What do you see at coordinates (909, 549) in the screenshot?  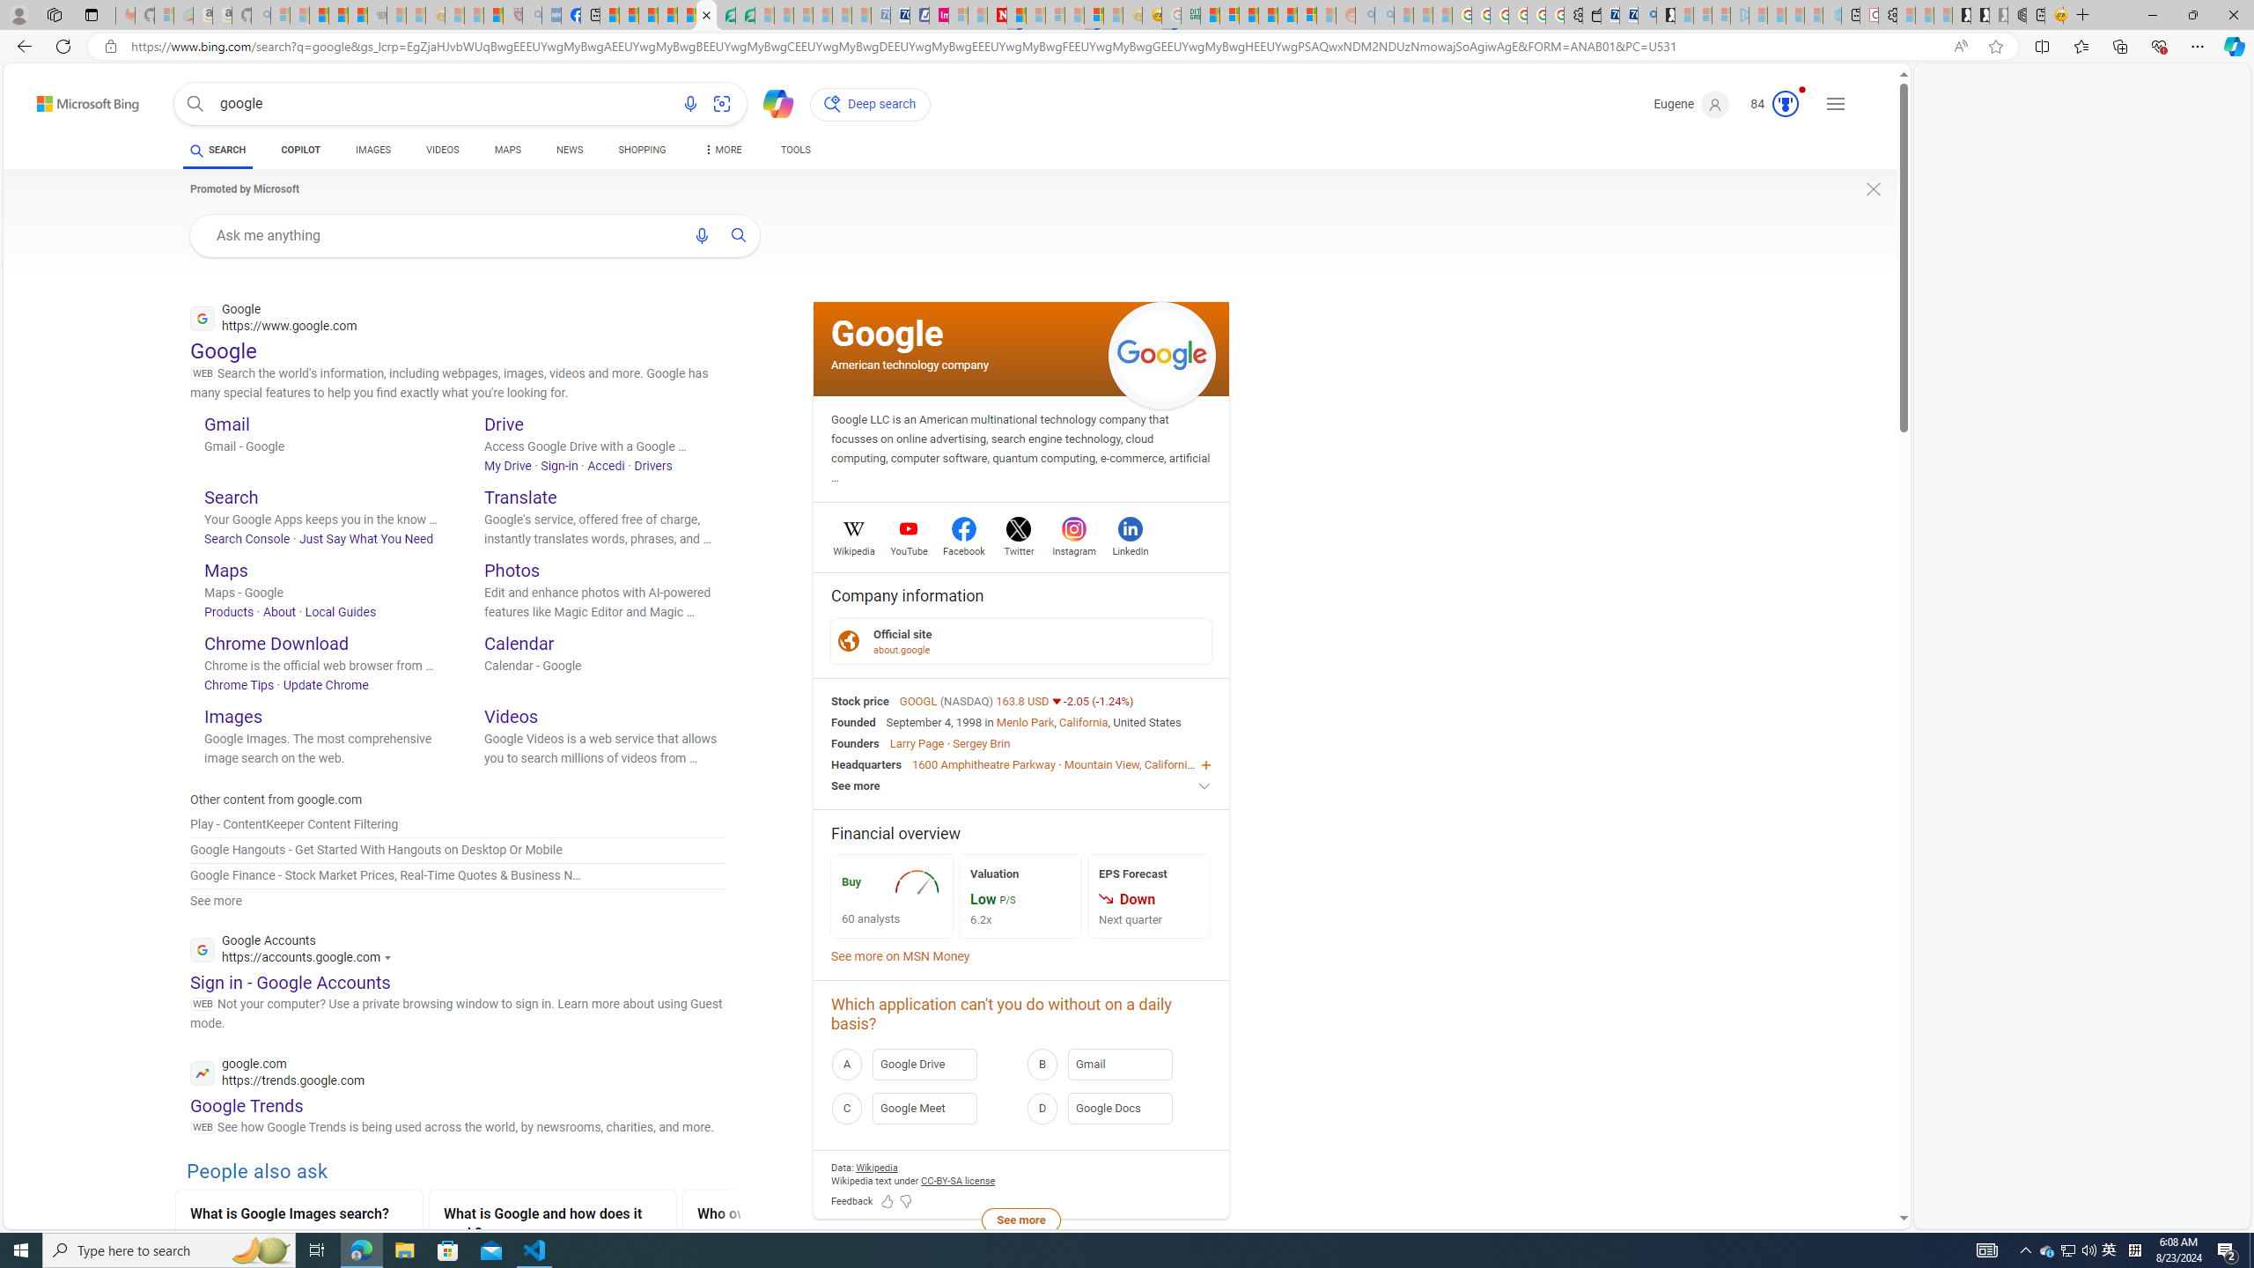 I see `YouTube` at bounding box center [909, 549].